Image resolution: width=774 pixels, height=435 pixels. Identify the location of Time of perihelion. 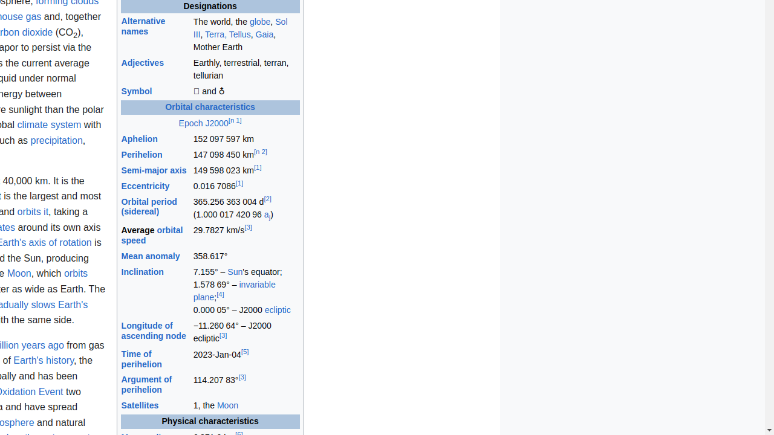
(141, 359).